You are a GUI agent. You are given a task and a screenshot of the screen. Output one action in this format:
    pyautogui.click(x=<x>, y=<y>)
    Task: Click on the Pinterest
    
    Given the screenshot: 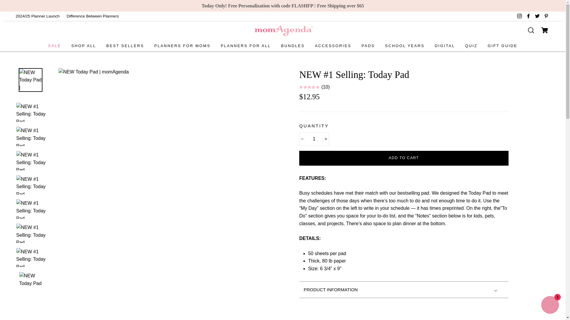 What is the action you would take?
    pyautogui.click(x=546, y=16)
    